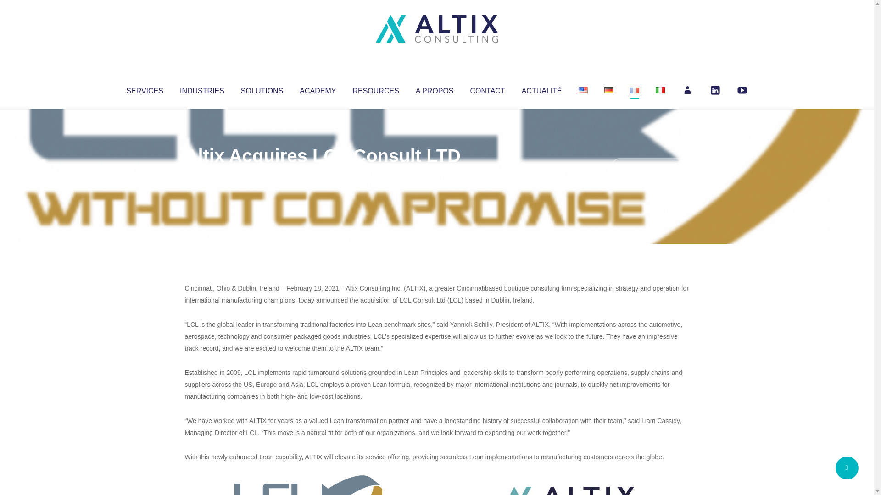 The width and height of the screenshot is (881, 495). What do you see at coordinates (321, 174) in the screenshot?
I see `Uncategorized` at bounding box center [321, 174].